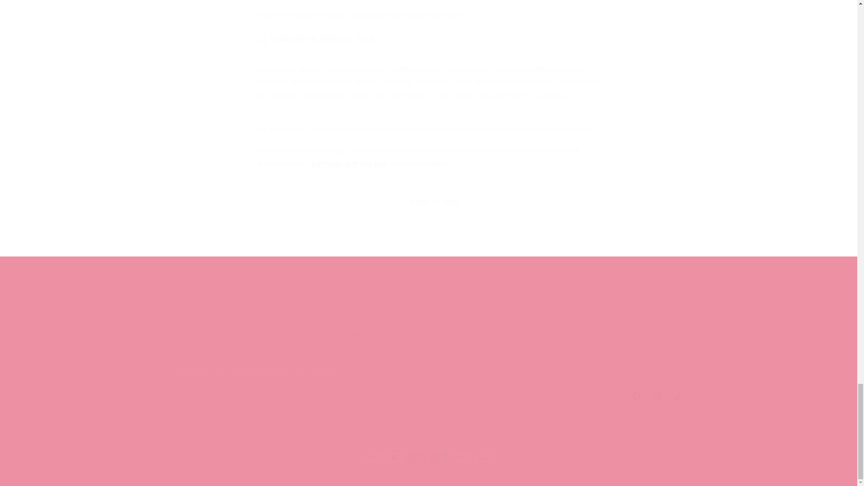 The width and height of the screenshot is (864, 486). I want to click on Birthday Gift Ideas for Her, so click(242, 326).